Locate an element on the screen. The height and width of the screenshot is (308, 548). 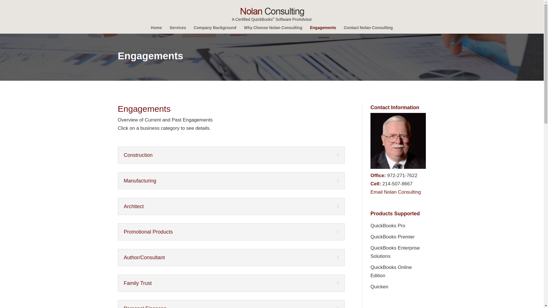
Home is located at coordinates (156, 29).